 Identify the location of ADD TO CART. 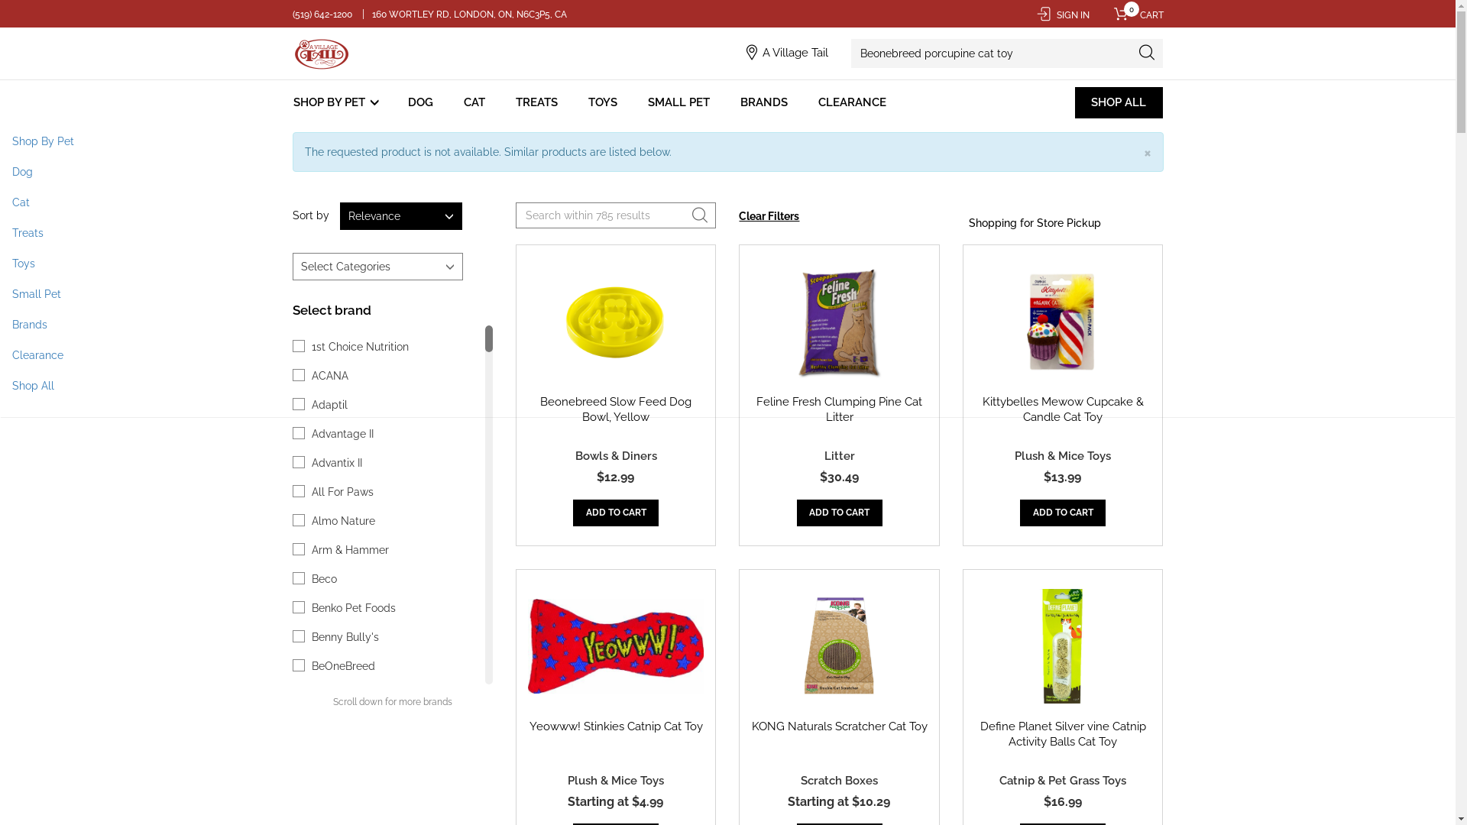
(840, 513).